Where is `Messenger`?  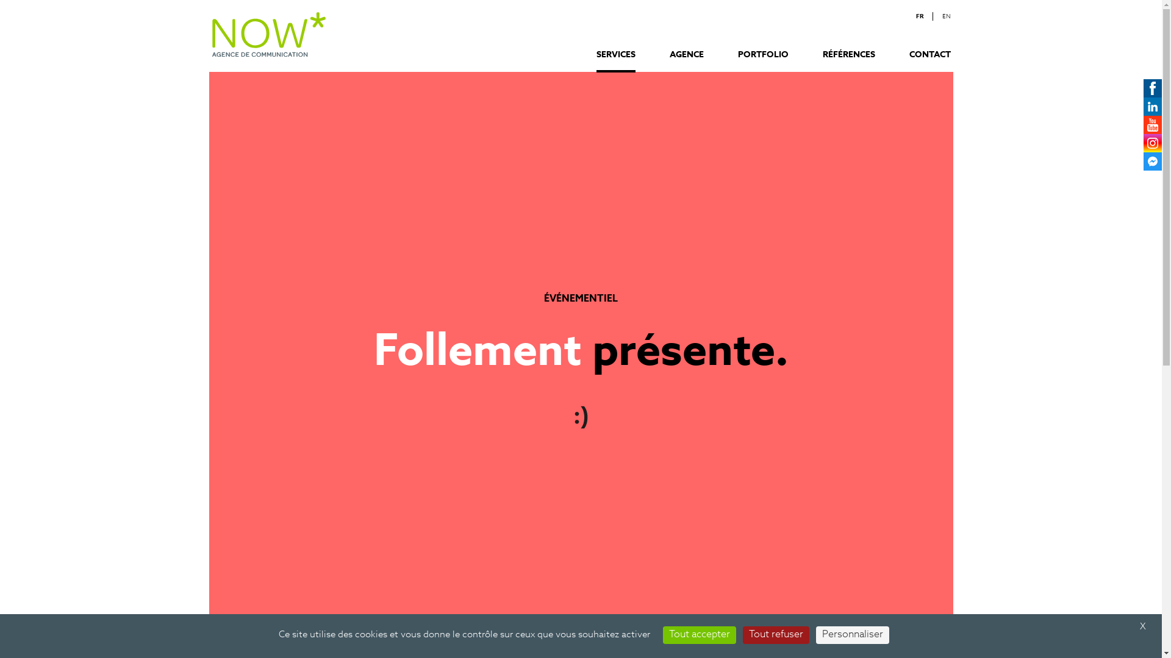
Messenger is located at coordinates (1153, 161).